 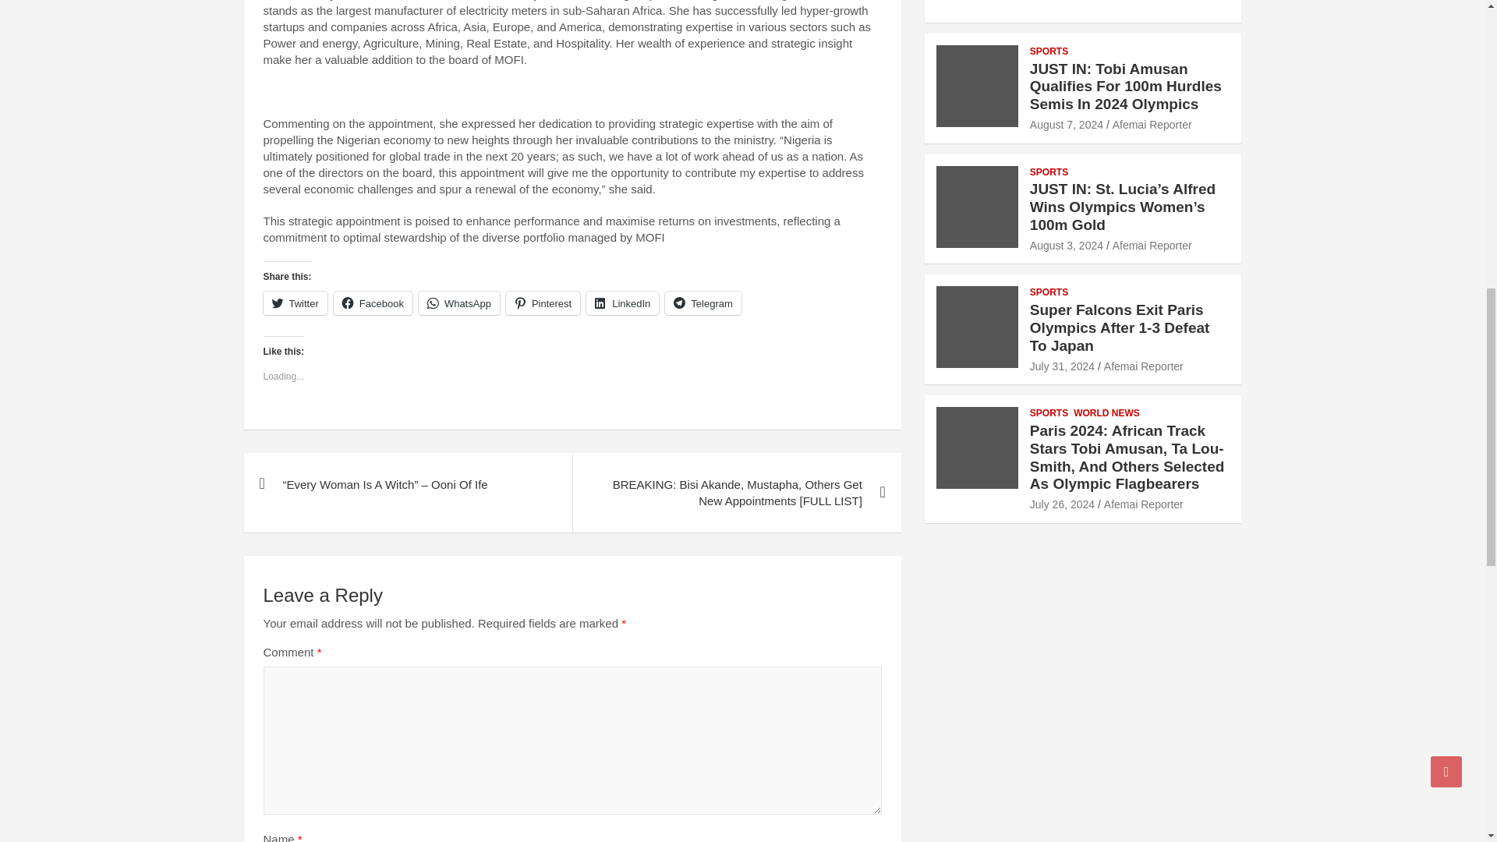 I want to click on Pinterest, so click(x=543, y=302).